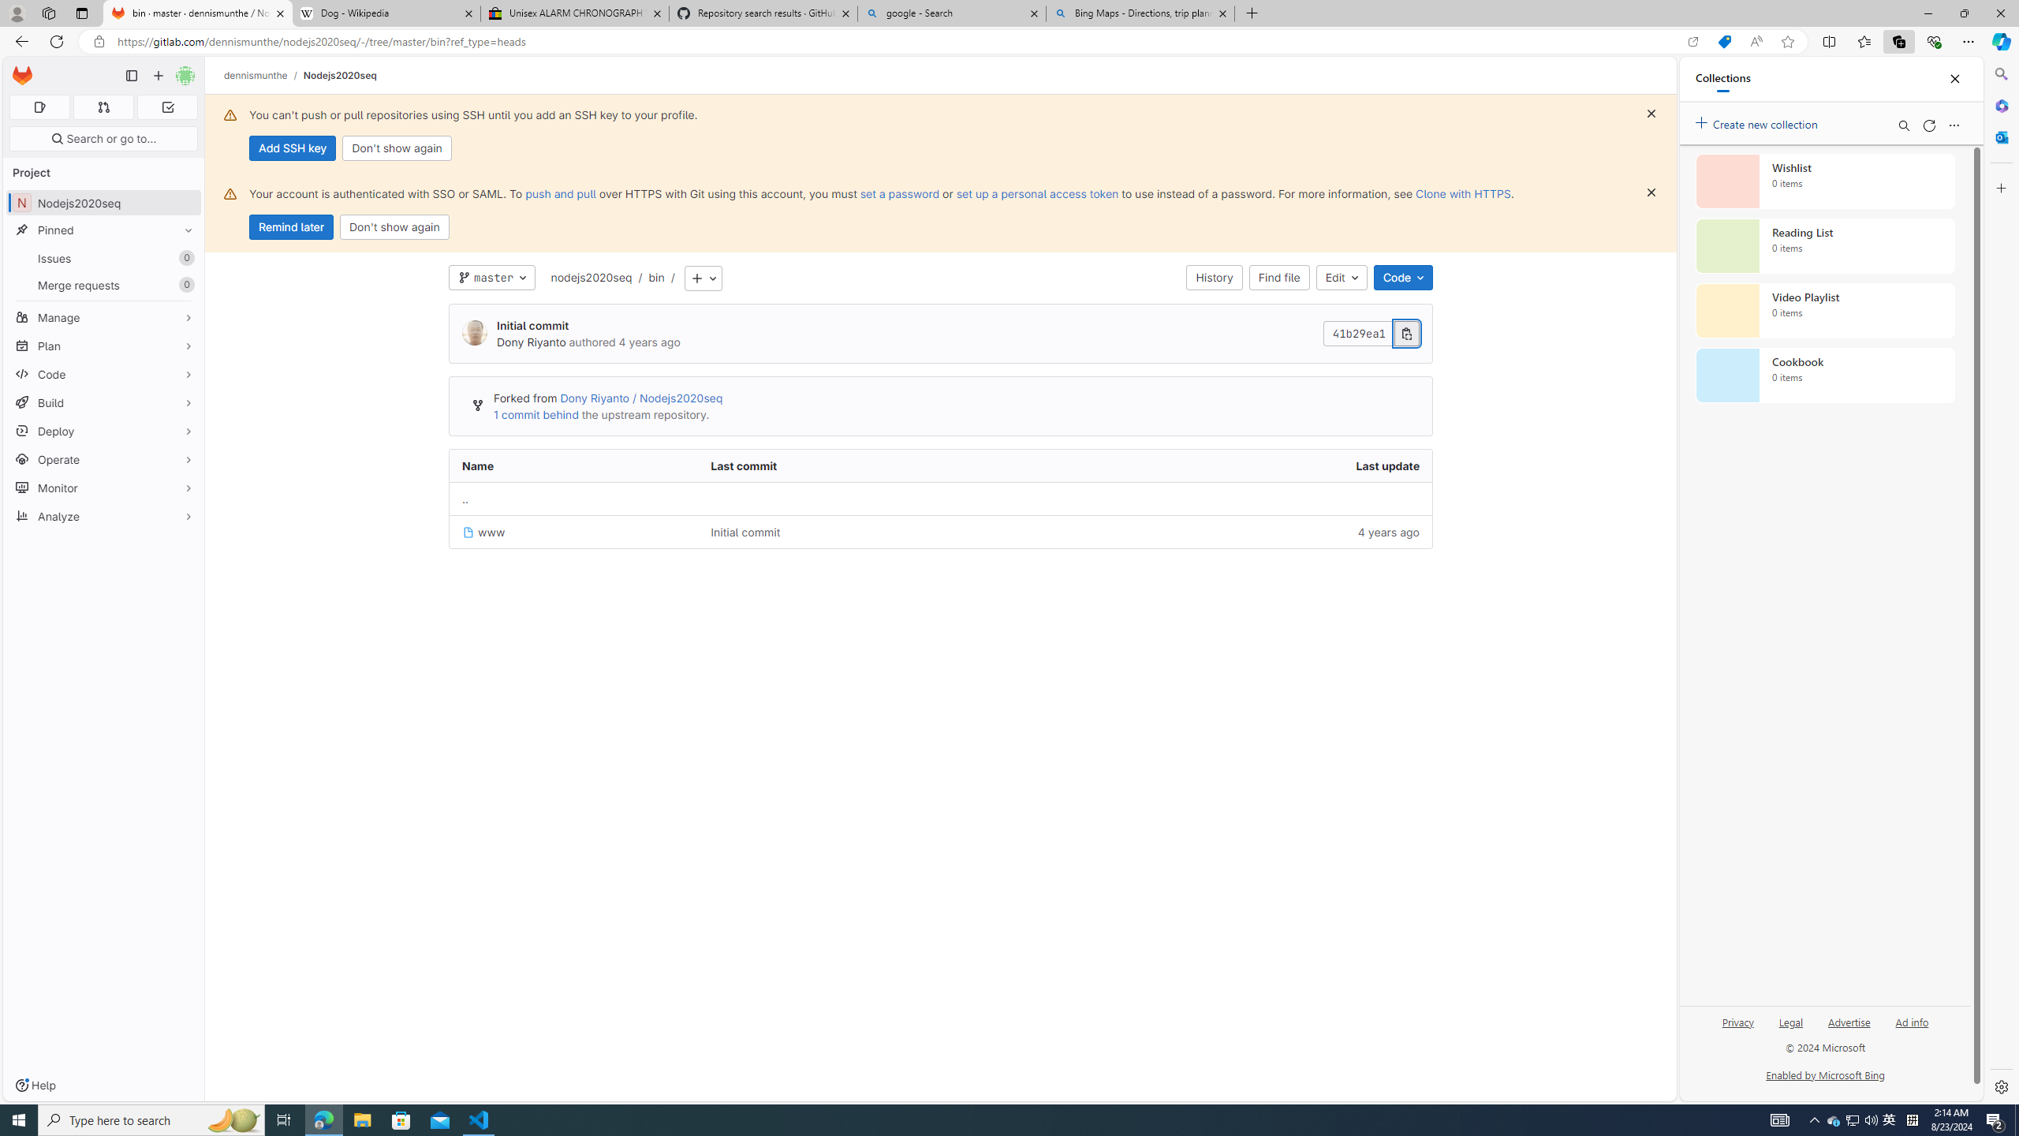  I want to click on Class: s16 position-relative file-icon, so click(468, 532).